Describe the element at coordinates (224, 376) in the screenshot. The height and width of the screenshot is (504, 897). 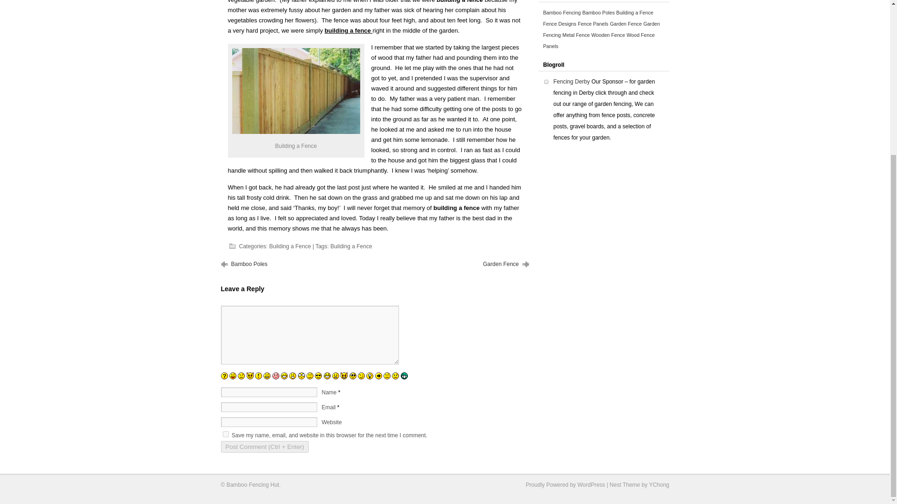
I see `question` at that location.